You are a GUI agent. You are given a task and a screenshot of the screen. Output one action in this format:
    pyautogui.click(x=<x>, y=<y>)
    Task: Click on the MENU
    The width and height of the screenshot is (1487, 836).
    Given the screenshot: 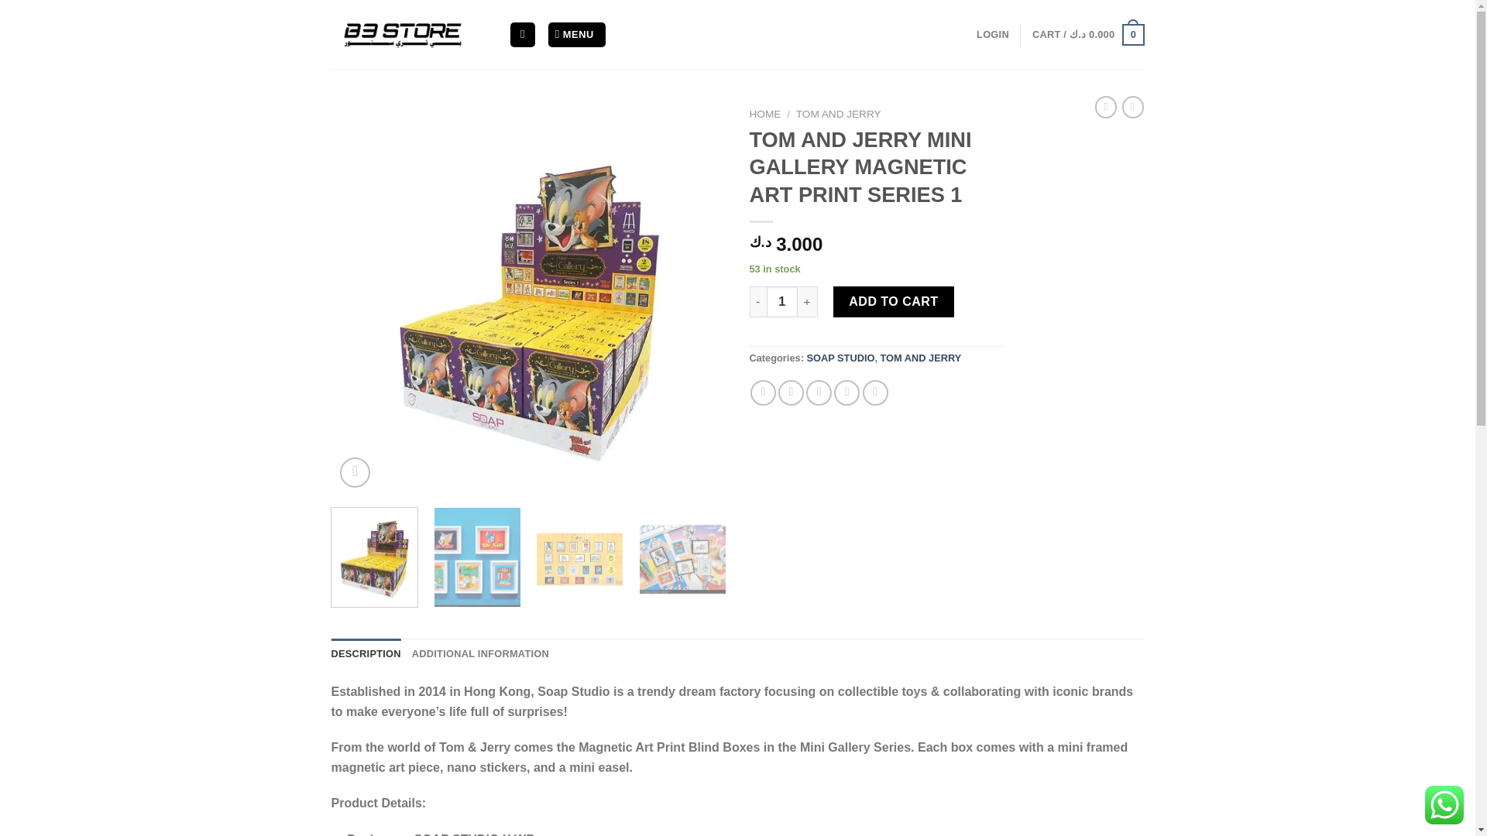 What is the action you would take?
    pyautogui.click(x=576, y=35)
    